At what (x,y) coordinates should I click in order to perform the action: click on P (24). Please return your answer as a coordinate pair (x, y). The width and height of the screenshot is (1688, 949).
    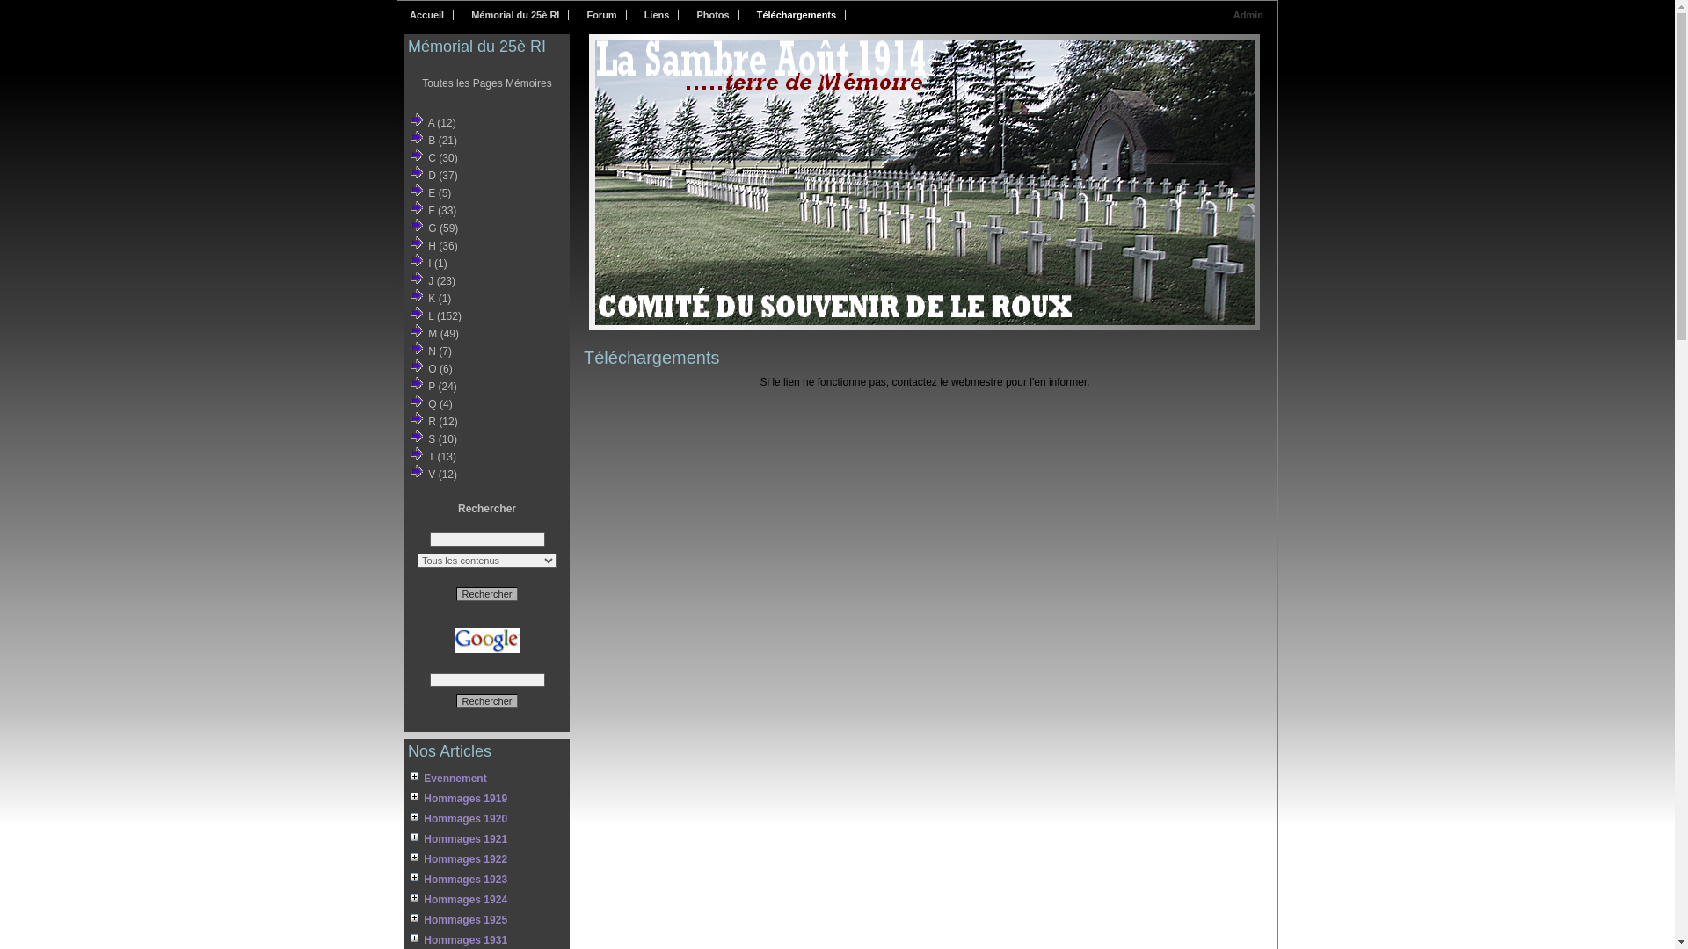
    Looking at the image, I should click on (442, 387).